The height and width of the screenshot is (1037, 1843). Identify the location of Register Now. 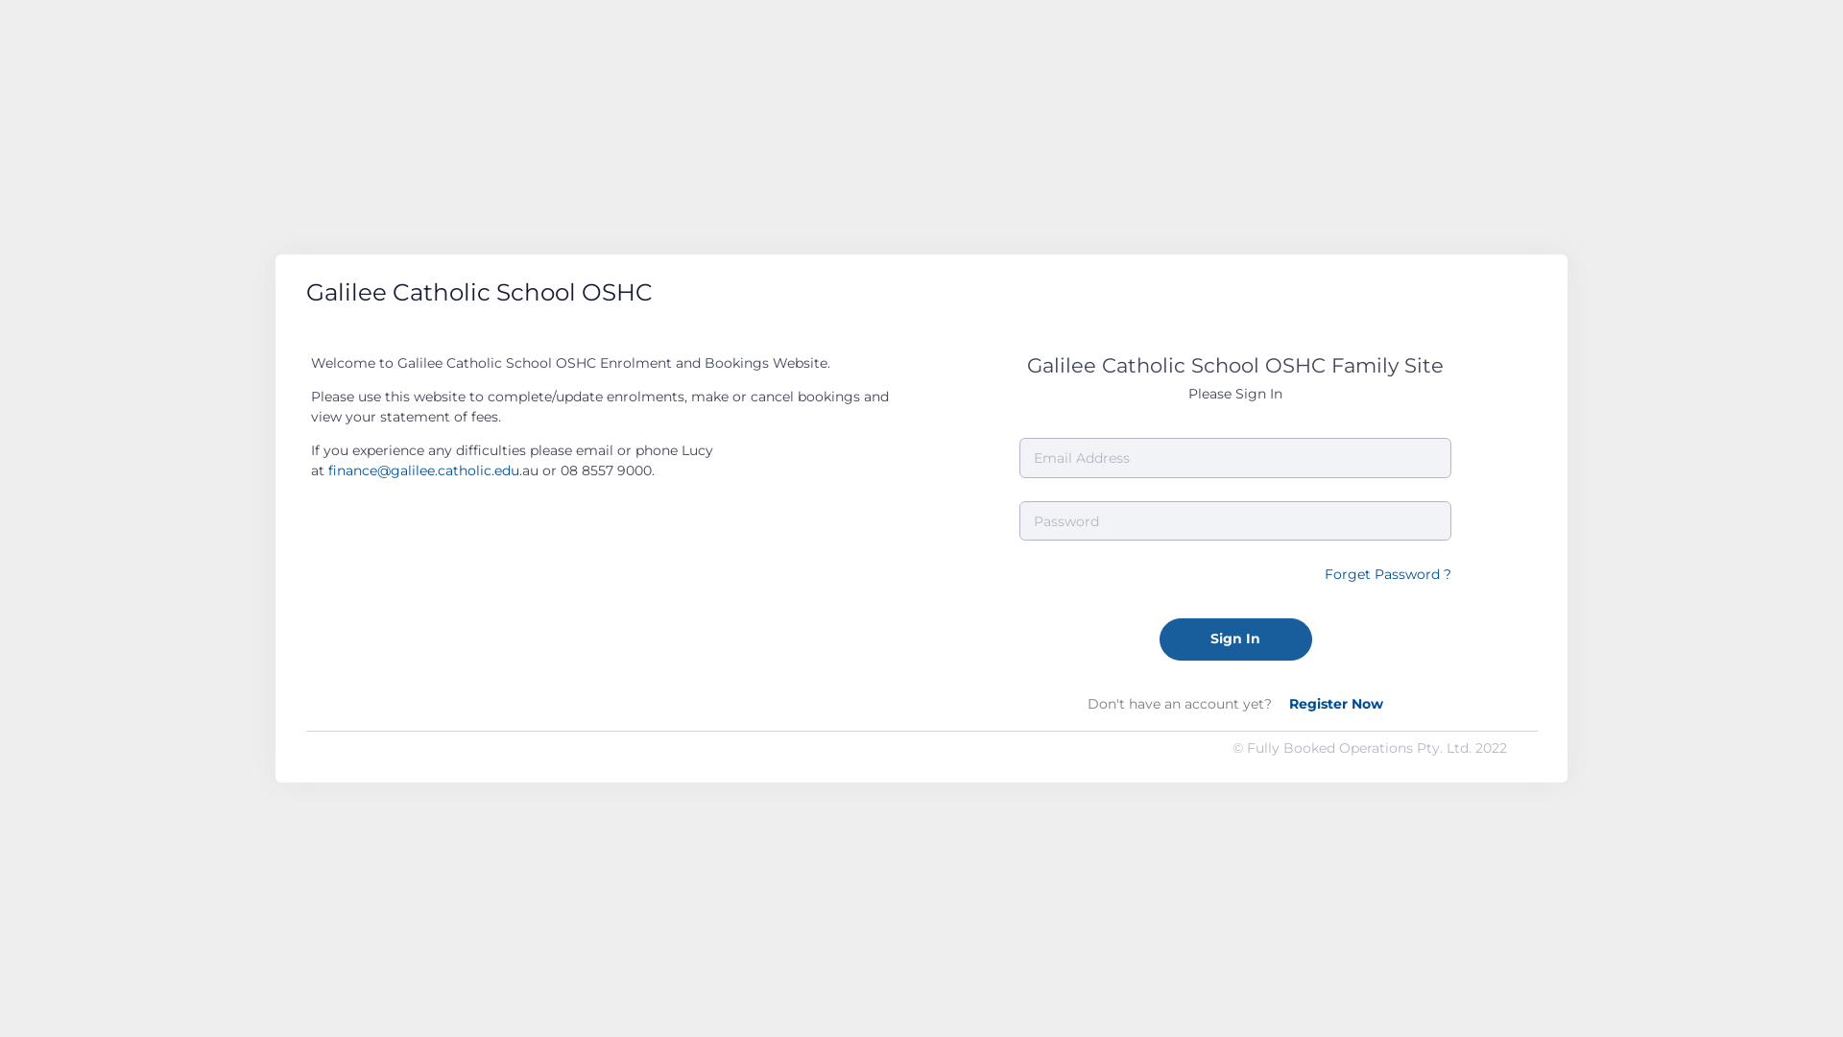
(1336, 704).